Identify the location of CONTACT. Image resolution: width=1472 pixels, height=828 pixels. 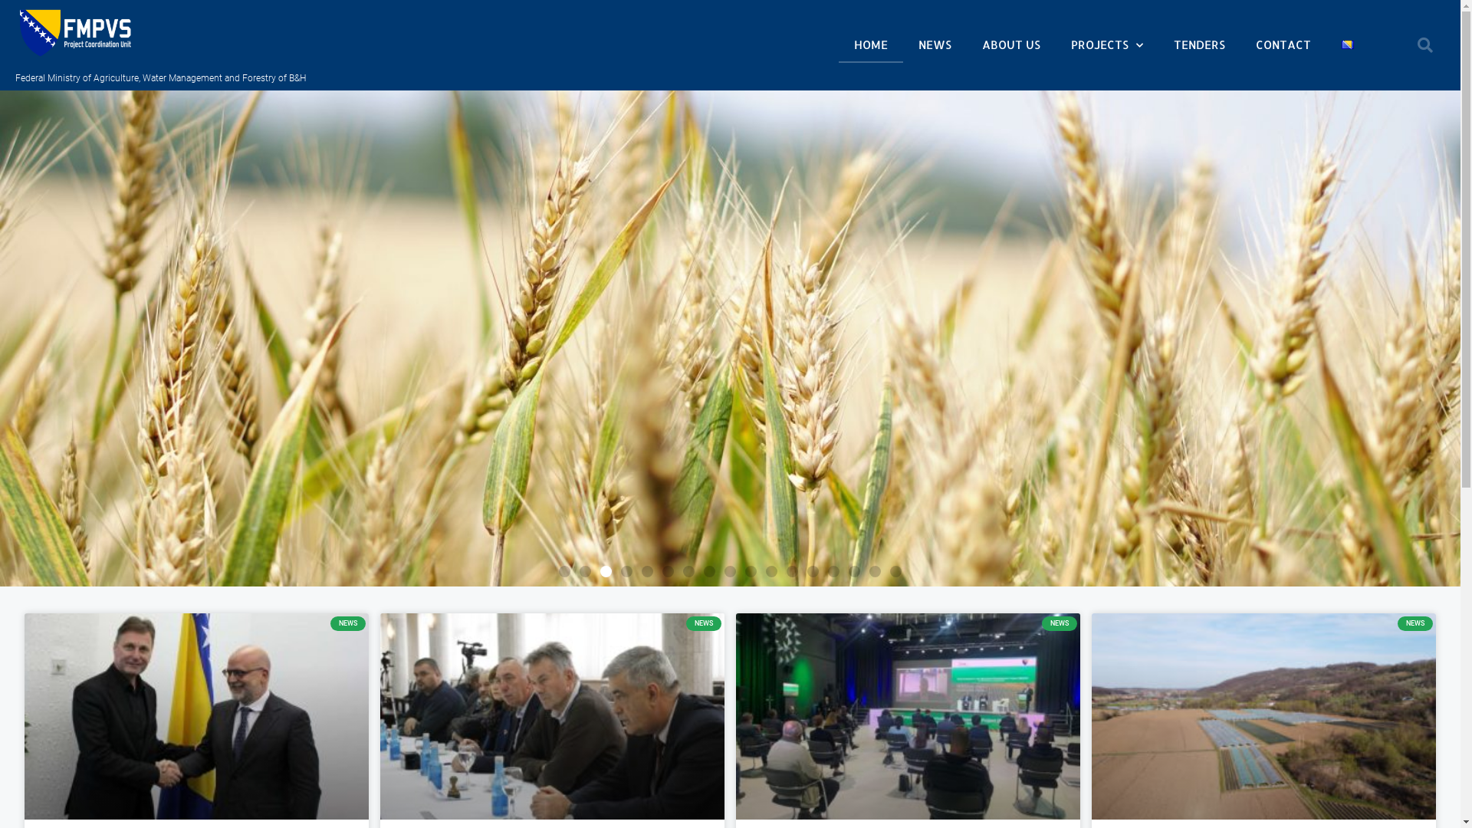
(1283, 44).